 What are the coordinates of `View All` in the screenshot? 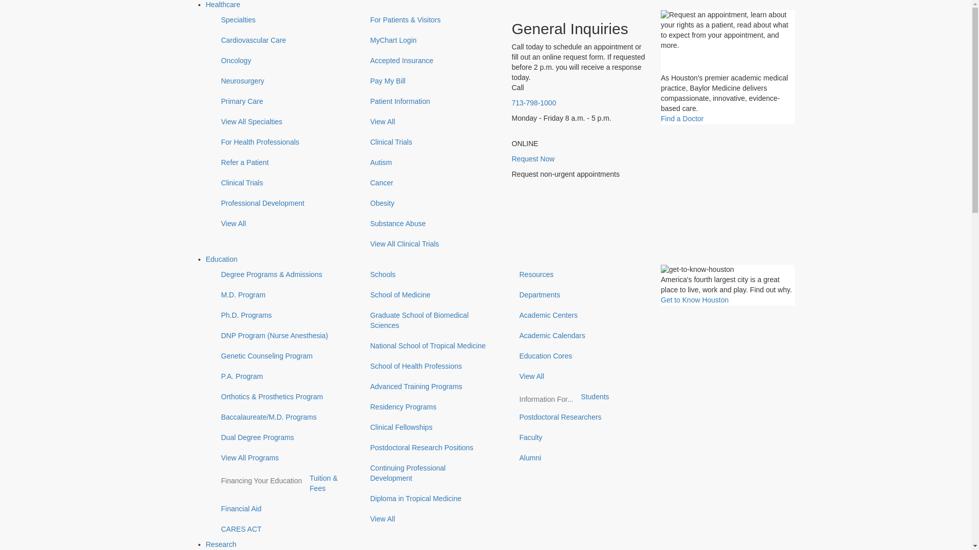 It's located at (429, 122).